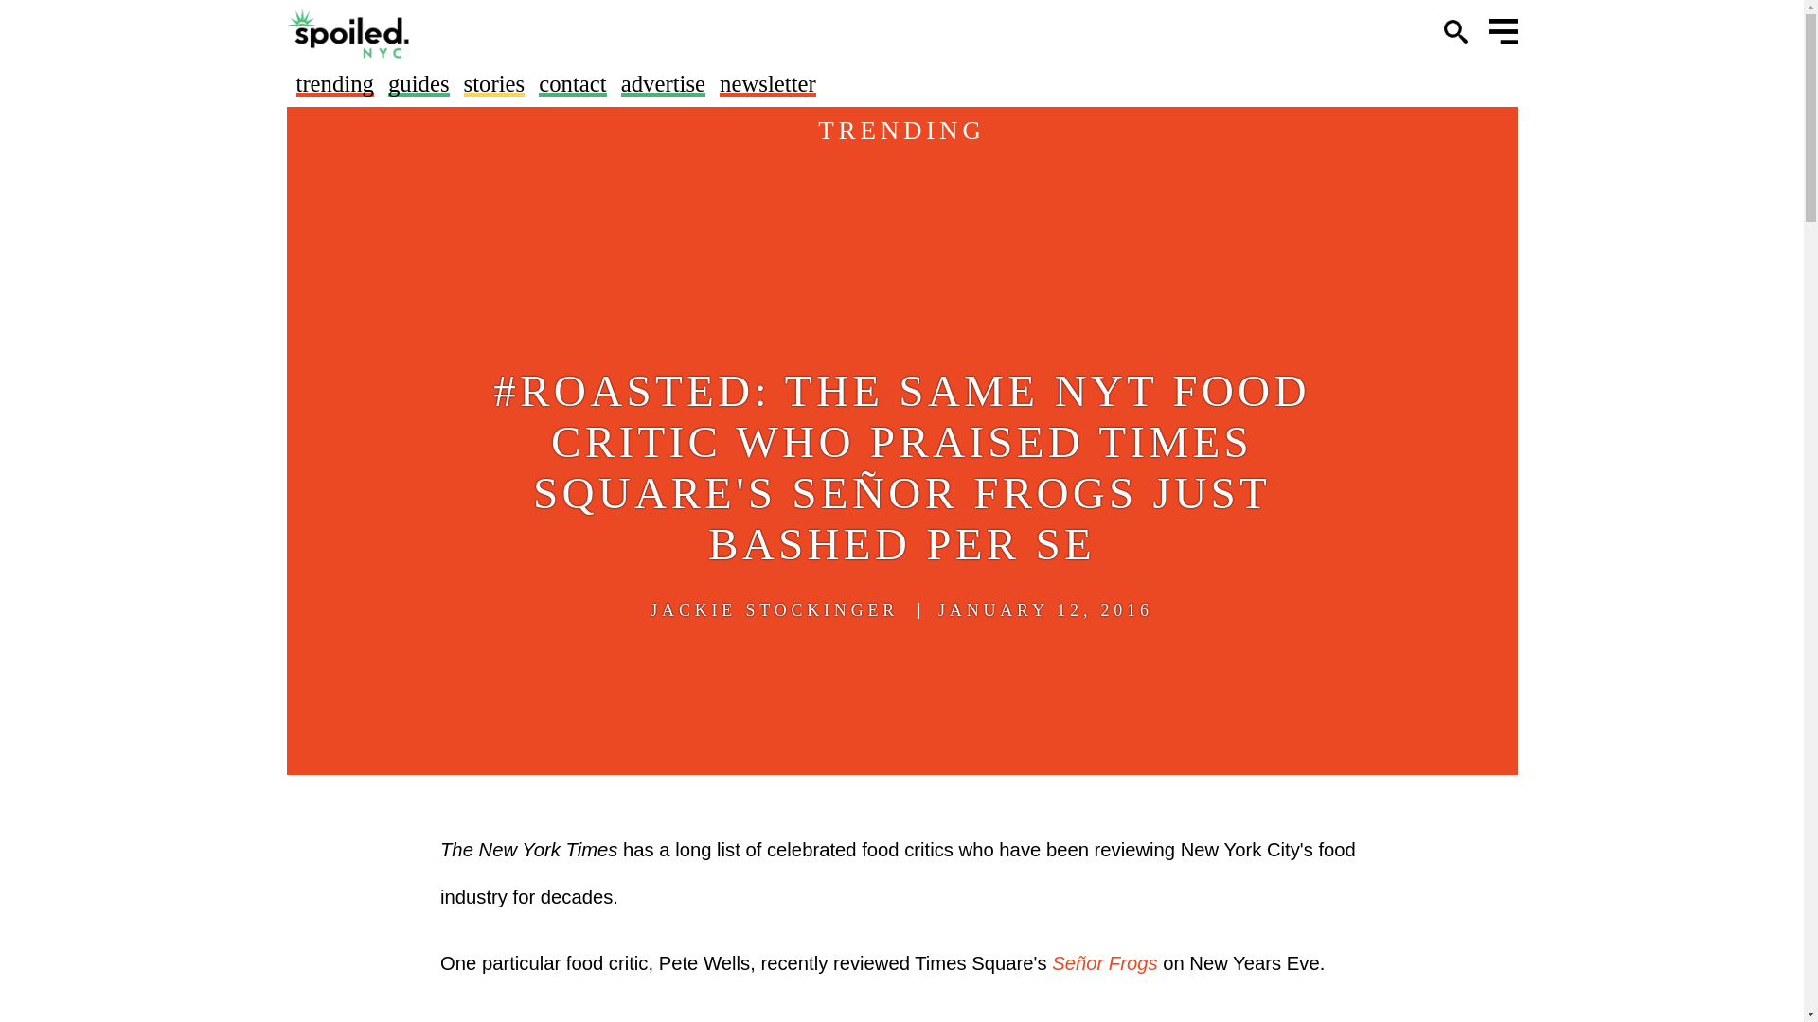  What do you see at coordinates (663, 83) in the screenshot?
I see `advertise` at bounding box center [663, 83].